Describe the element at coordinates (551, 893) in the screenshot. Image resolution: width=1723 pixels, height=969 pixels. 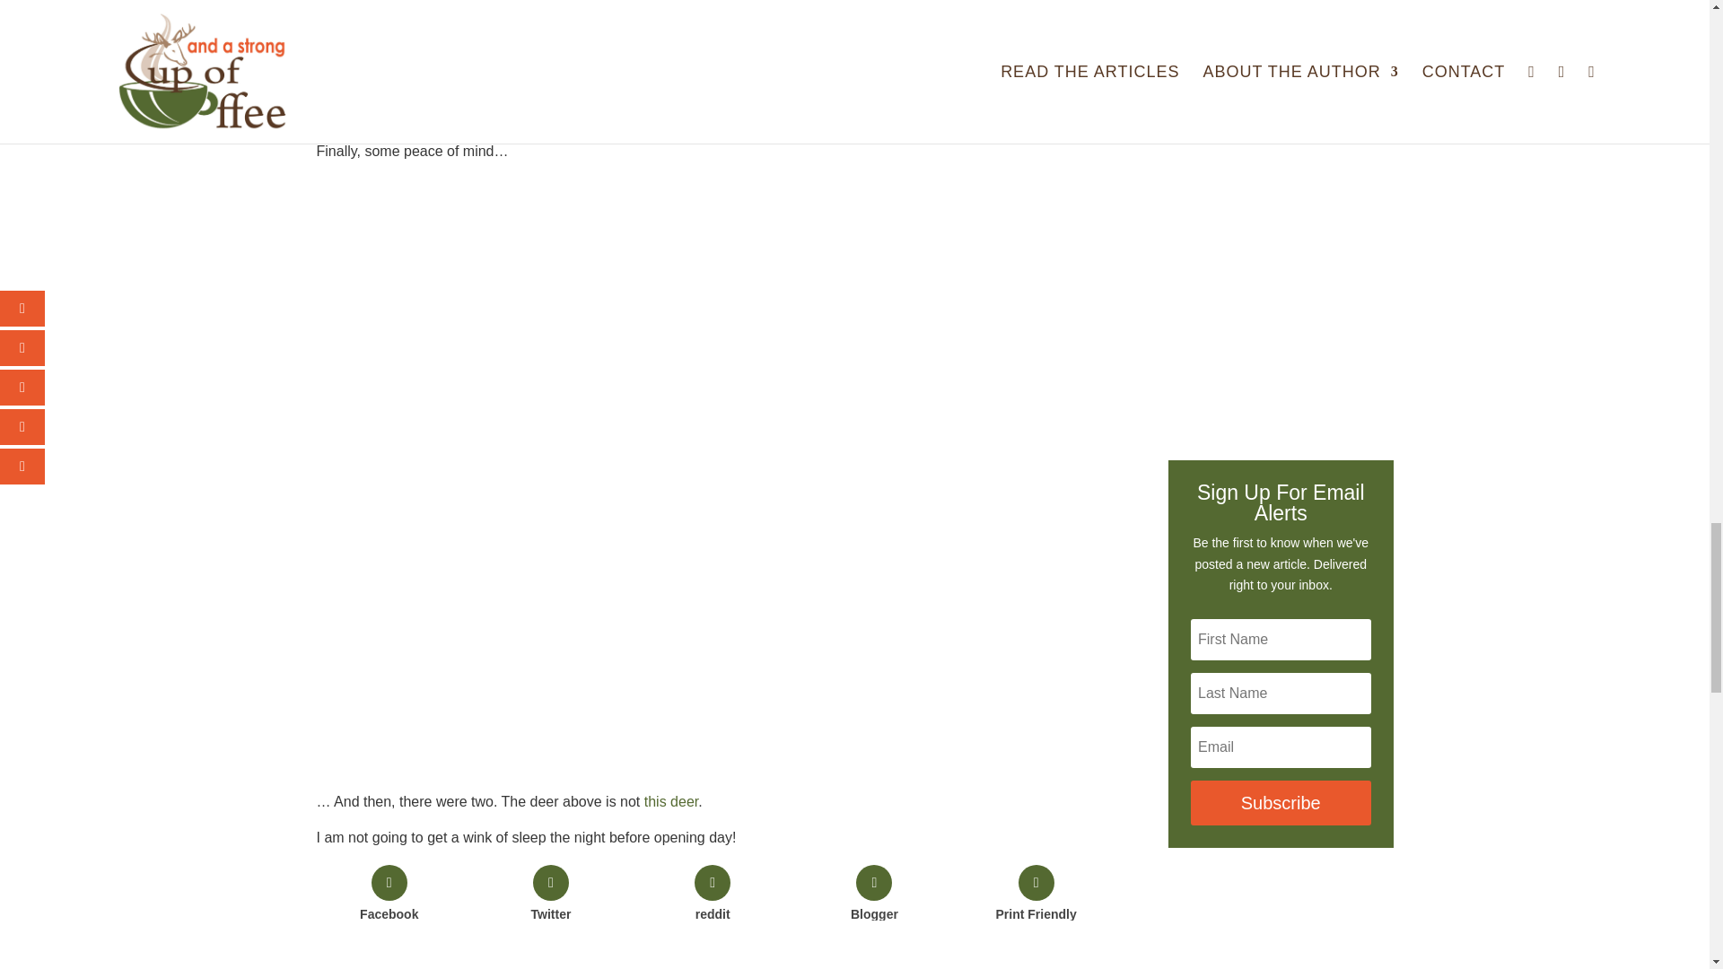
I see `Twitter` at that location.